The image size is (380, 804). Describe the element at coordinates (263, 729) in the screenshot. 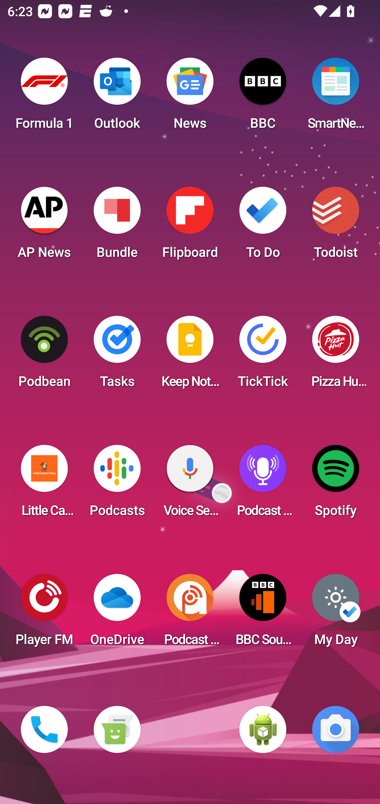

I see `WebView Browser Tester` at that location.